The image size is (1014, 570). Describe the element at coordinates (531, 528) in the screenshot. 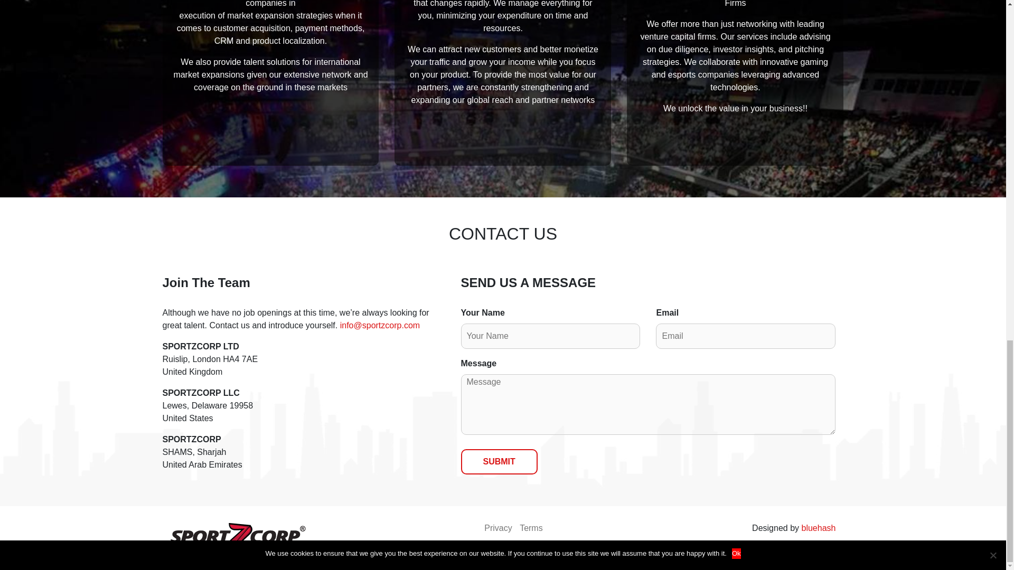

I see `Terms` at that location.